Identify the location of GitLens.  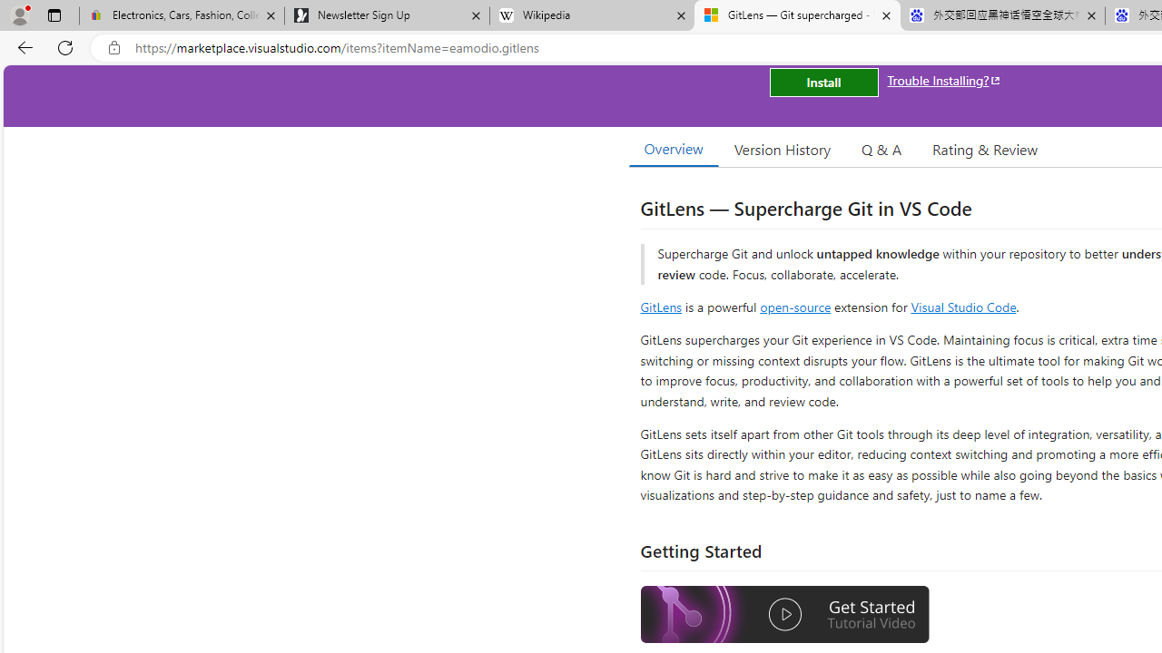
(661, 307).